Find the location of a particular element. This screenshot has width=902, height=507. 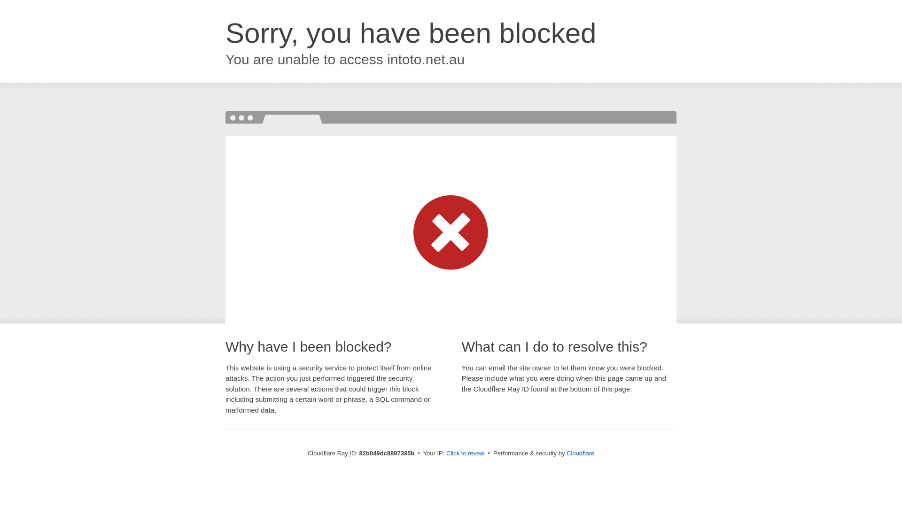

Cloudflare is located at coordinates (581, 453).